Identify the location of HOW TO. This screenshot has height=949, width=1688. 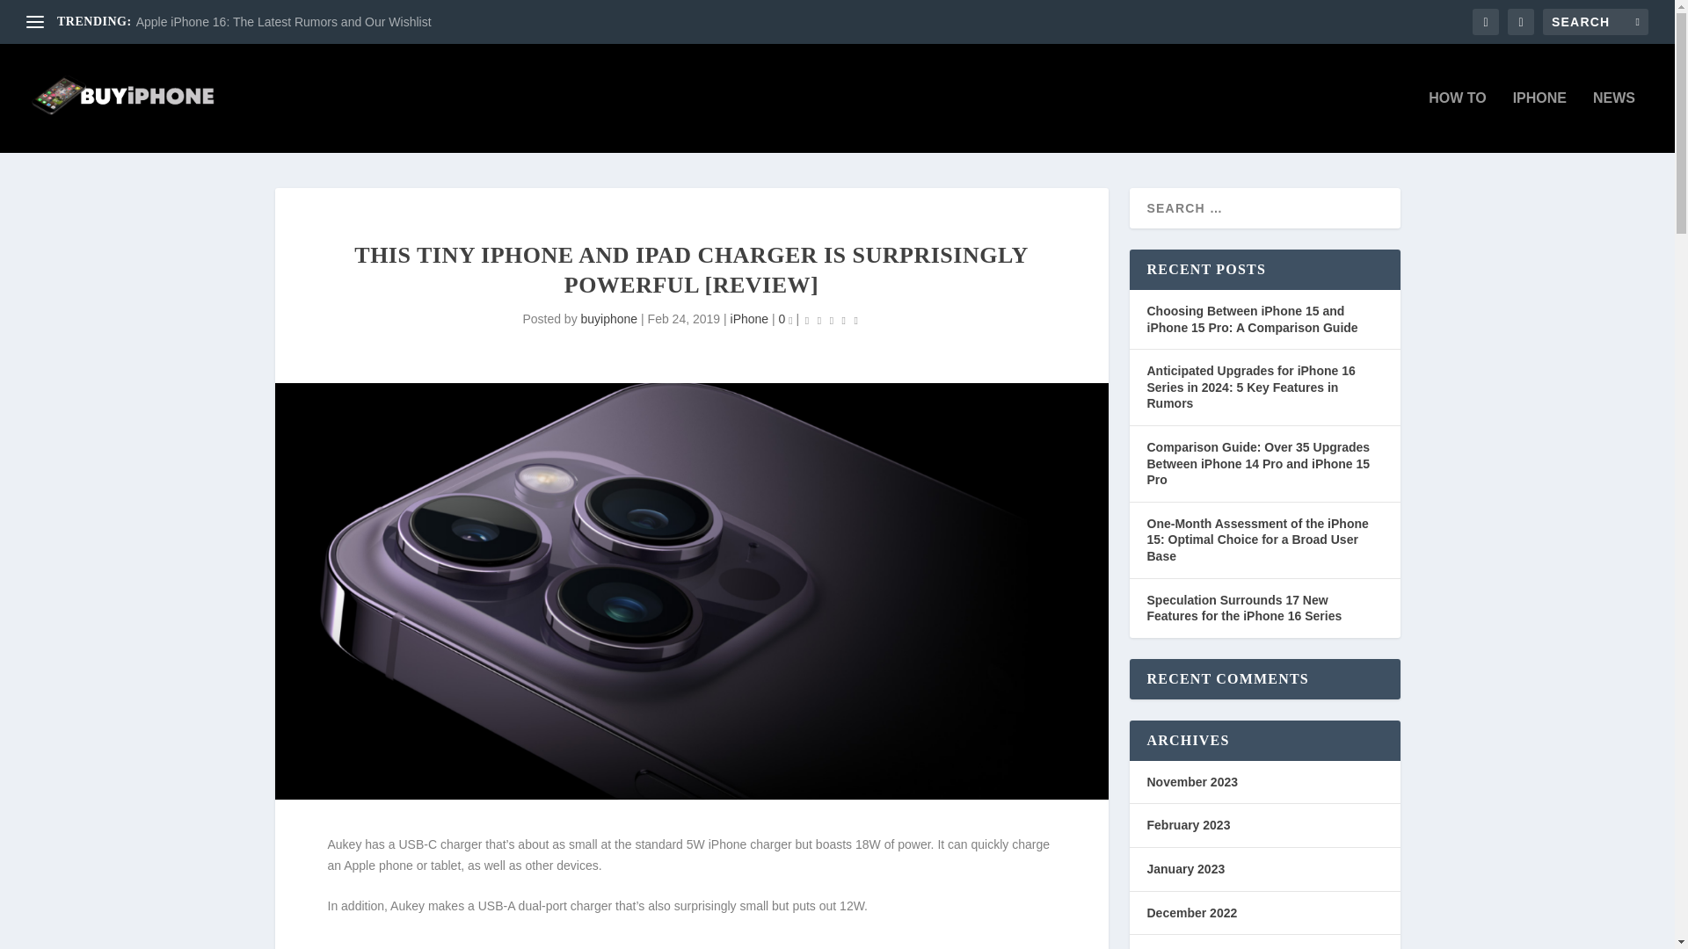
(1456, 121).